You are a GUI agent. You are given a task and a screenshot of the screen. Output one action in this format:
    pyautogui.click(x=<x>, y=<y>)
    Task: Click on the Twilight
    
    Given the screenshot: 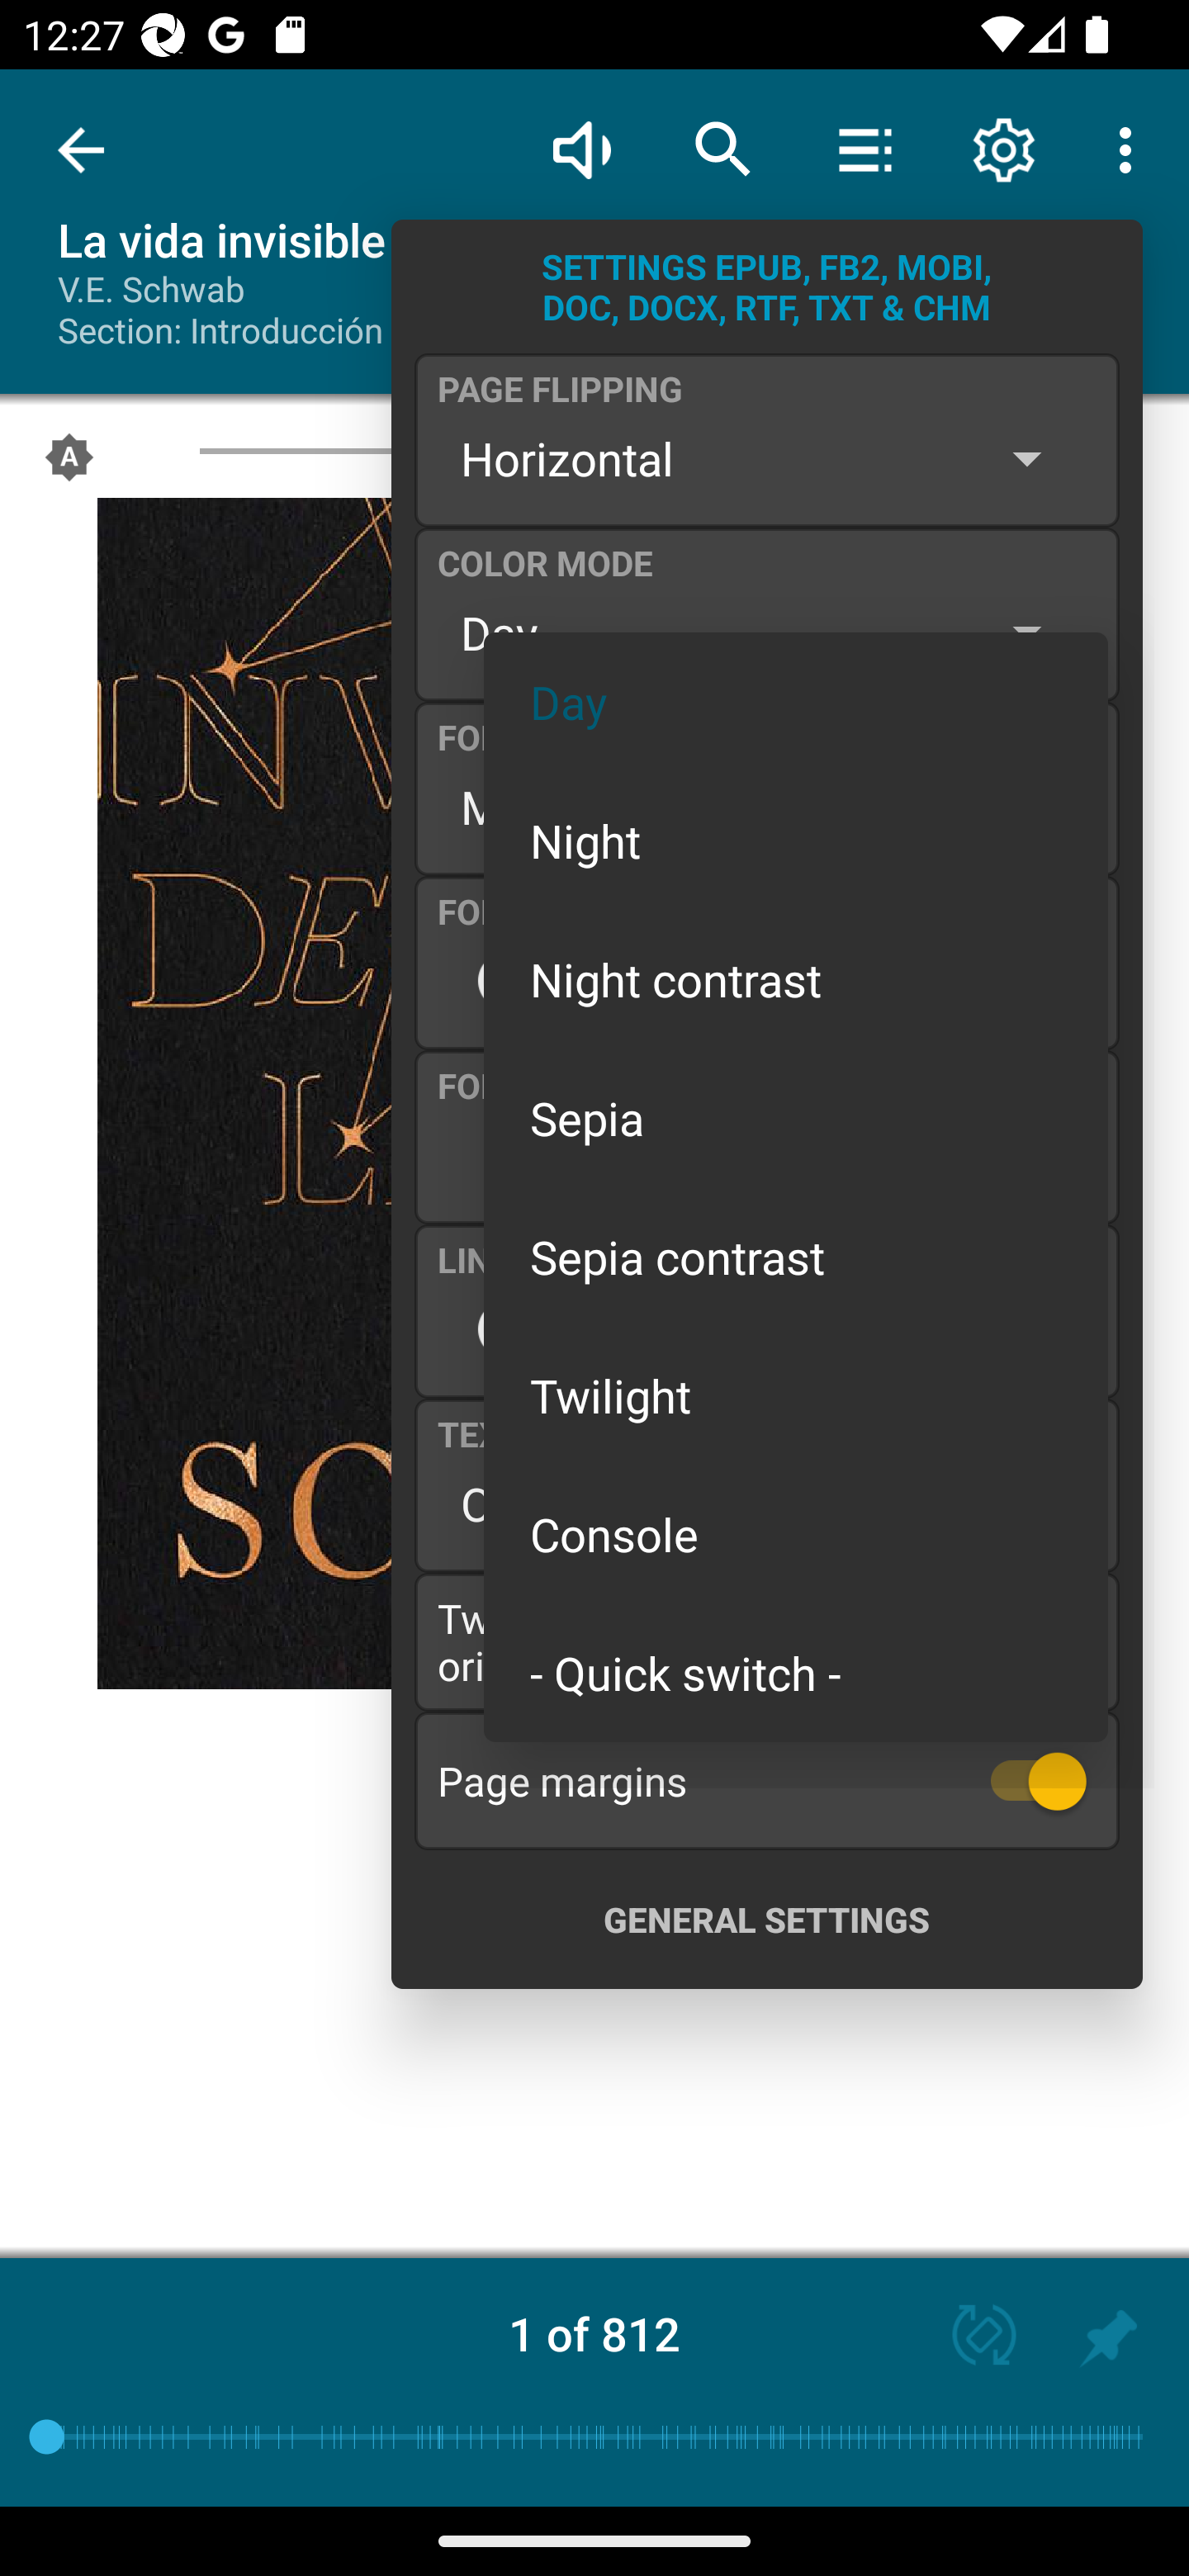 What is the action you would take?
    pyautogui.click(x=796, y=1395)
    